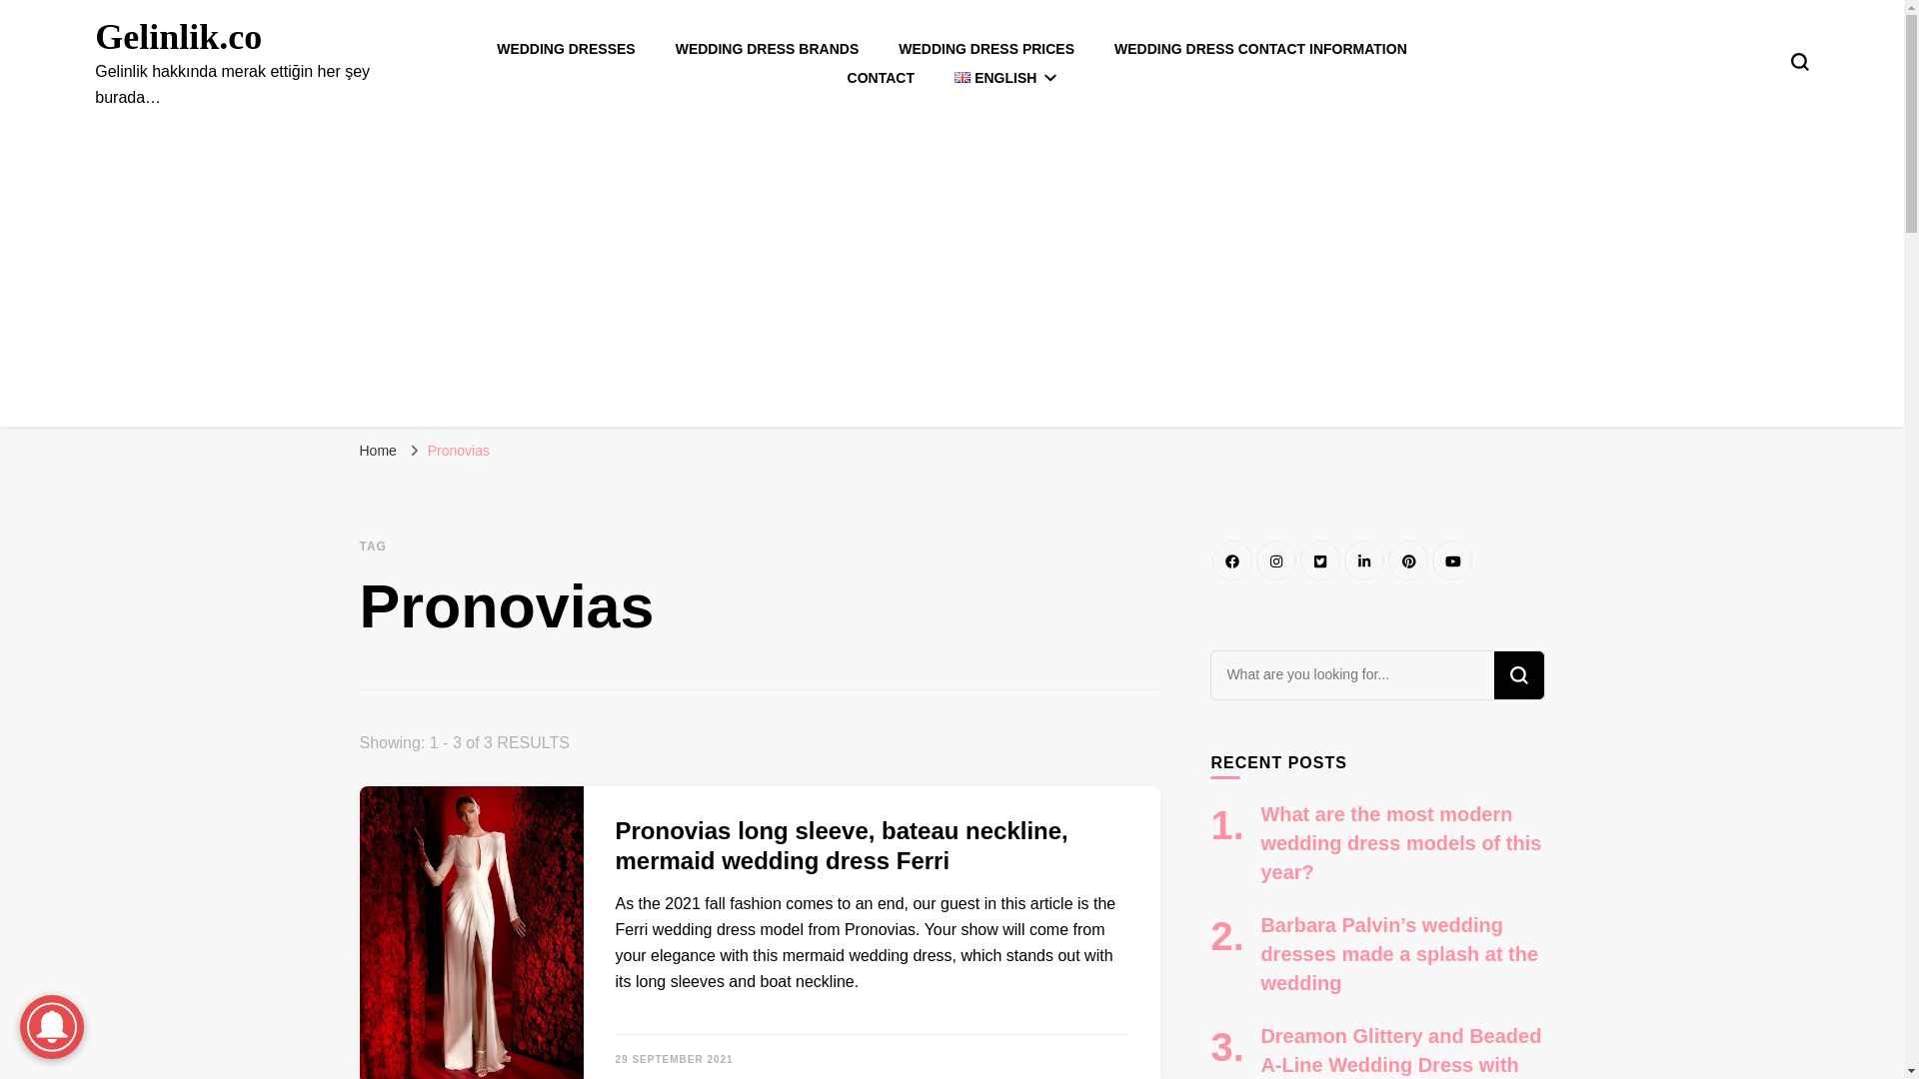  Describe the element at coordinates (768, 49) in the screenshot. I see `WEDDING DRESS BRANDS` at that location.